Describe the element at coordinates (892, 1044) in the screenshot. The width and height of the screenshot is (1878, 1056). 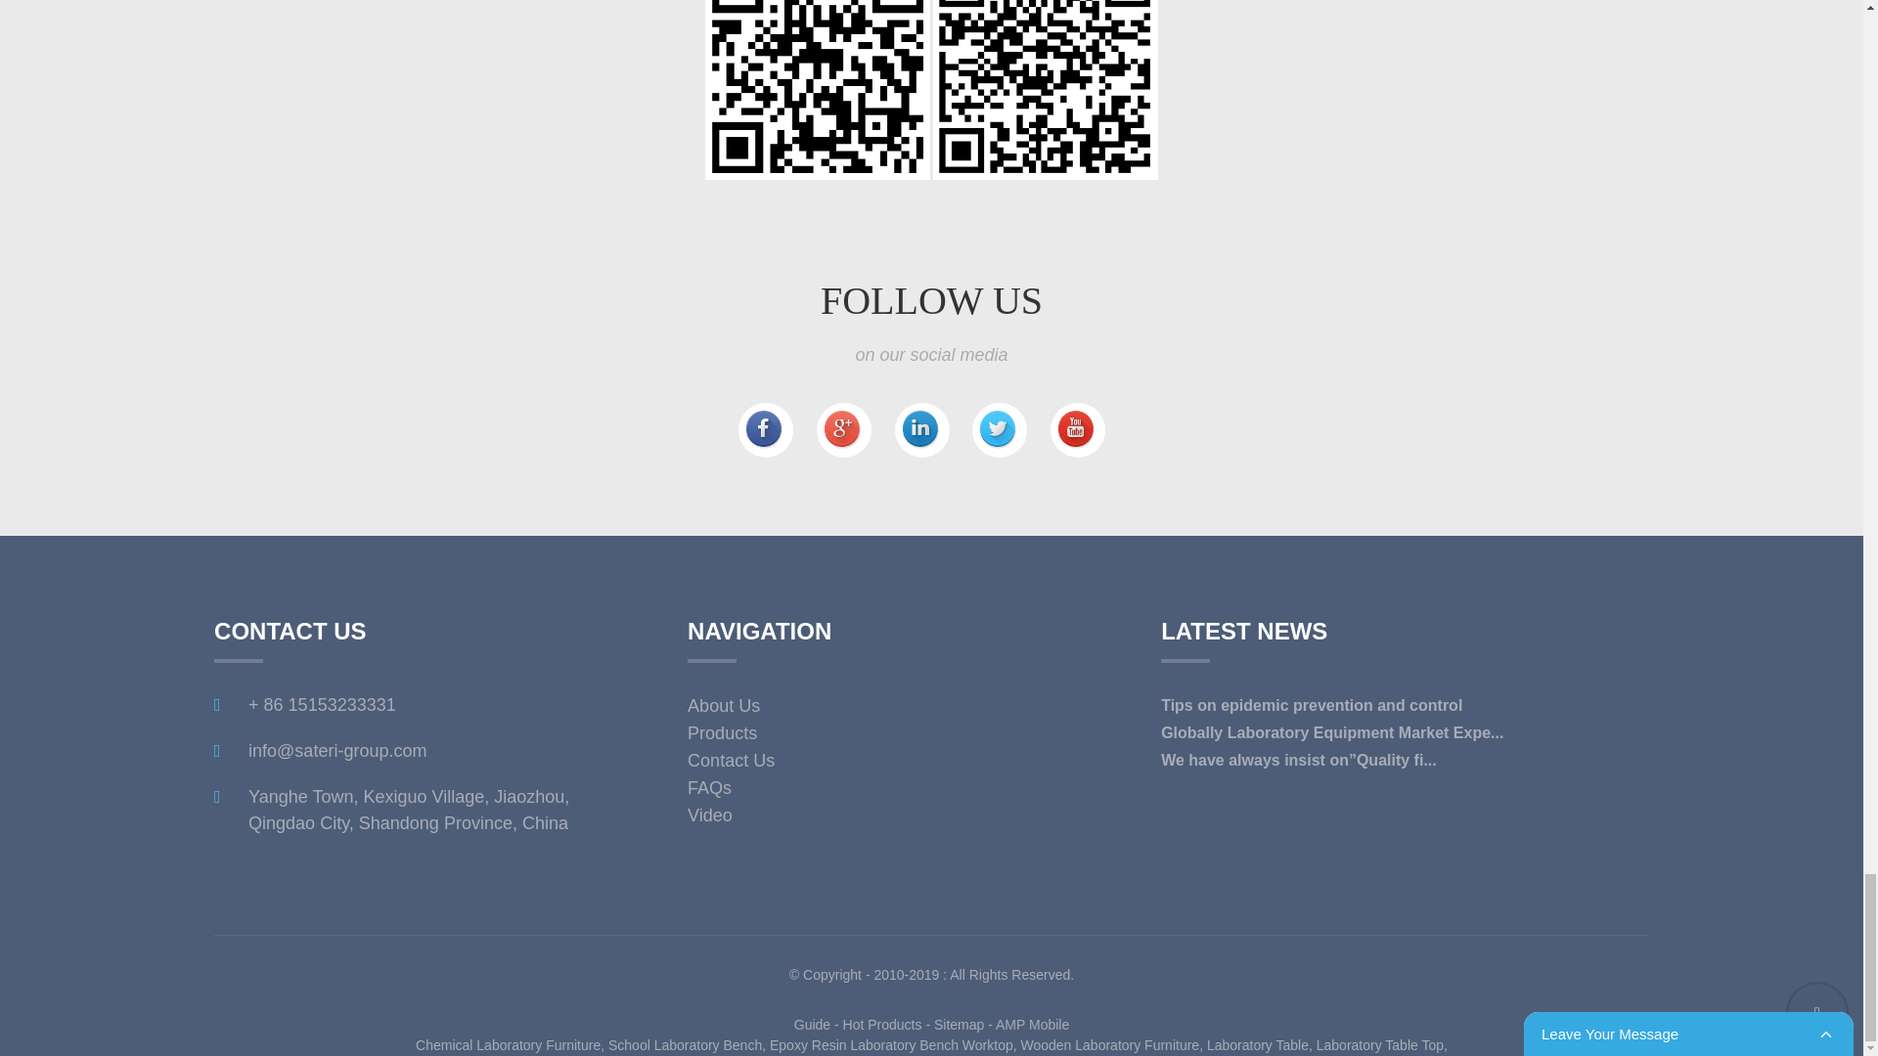
I see `Epoxy Resin Laboratory Bench Worktop` at that location.